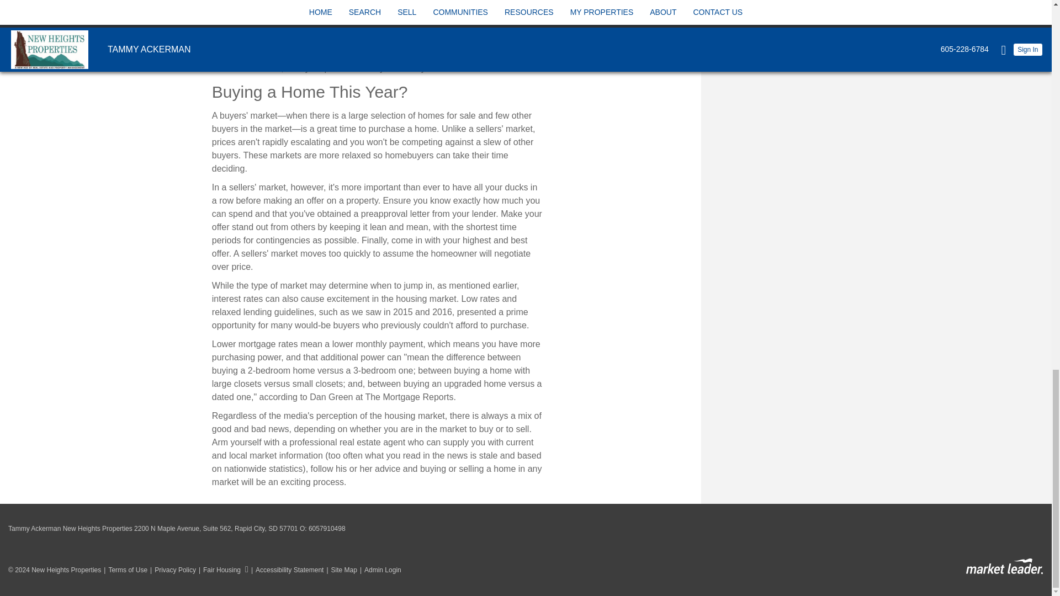 The image size is (1060, 596). What do you see at coordinates (171, 570) in the screenshot?
I see `Privacy Policy` at bounding box center [171, 570].